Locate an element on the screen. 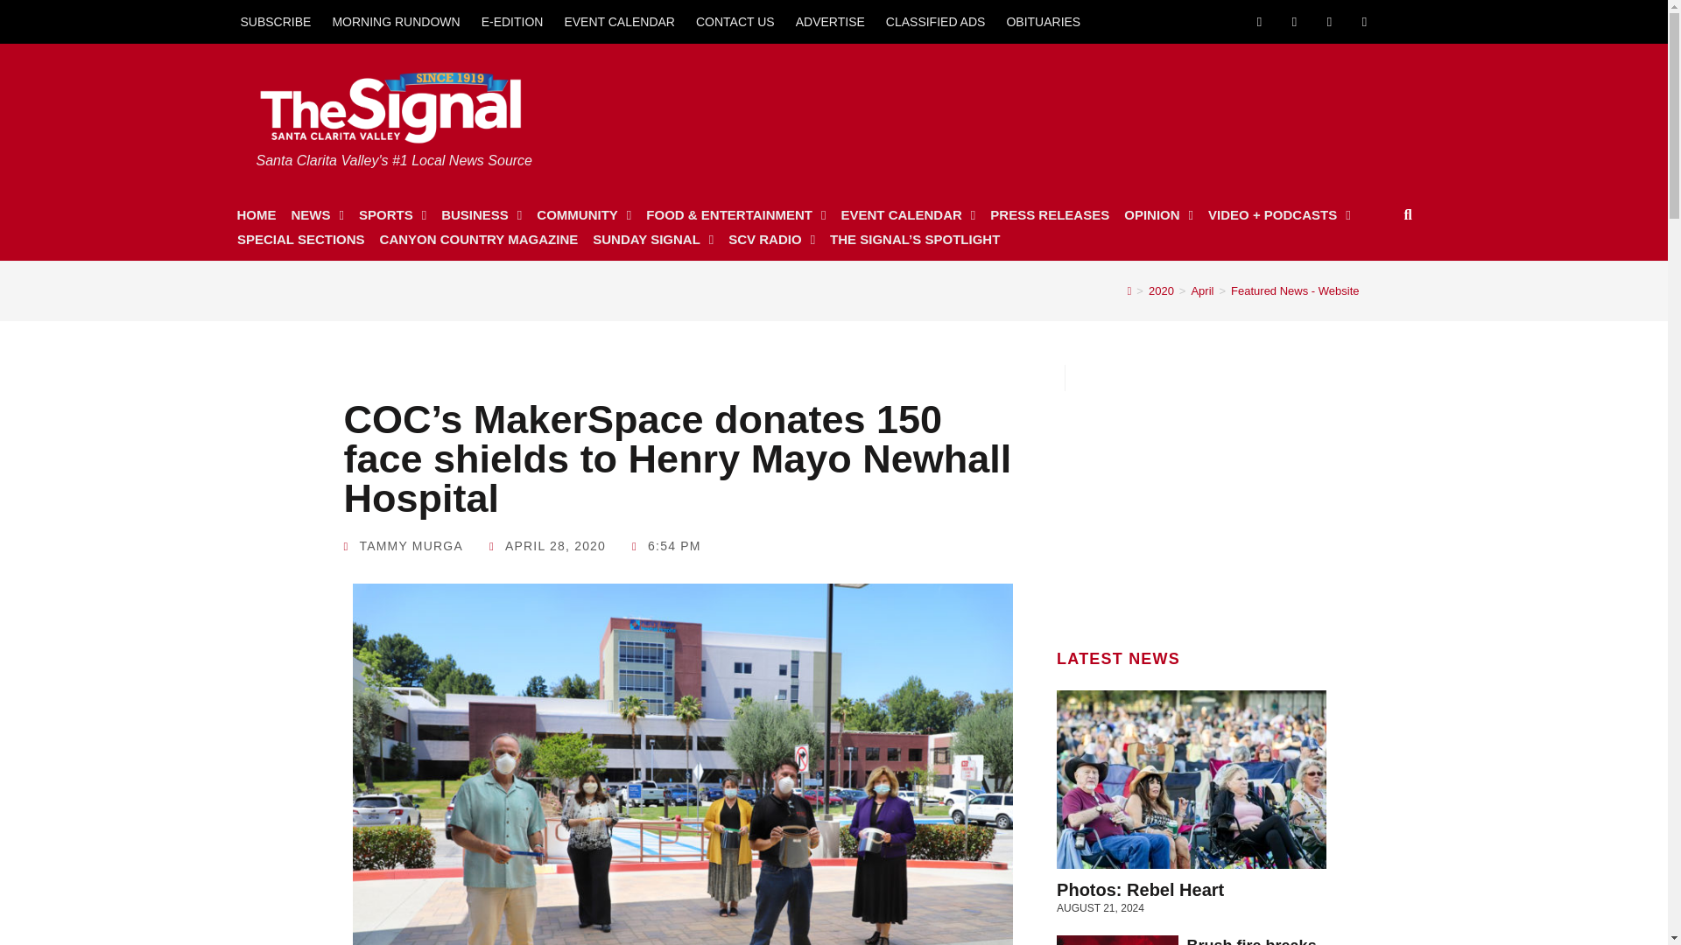 The image size is (1681, 945). EVENT CALENDAR is located at coordinates (619, 21).